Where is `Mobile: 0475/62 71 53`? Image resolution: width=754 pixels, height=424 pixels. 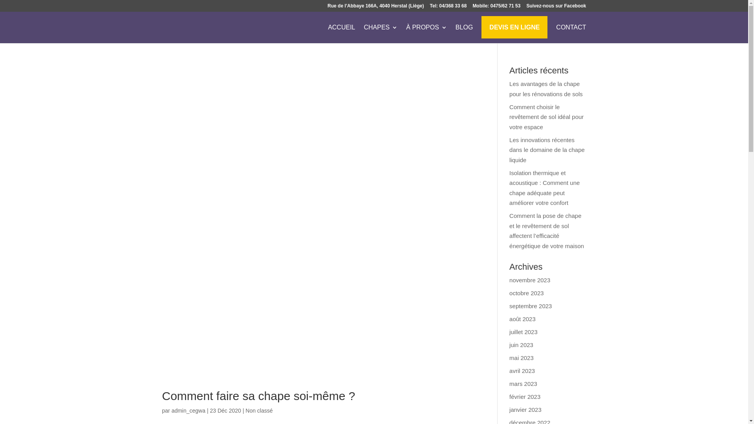
Mobile: 0475/62 71 53 is located at coordinates (496, 8).